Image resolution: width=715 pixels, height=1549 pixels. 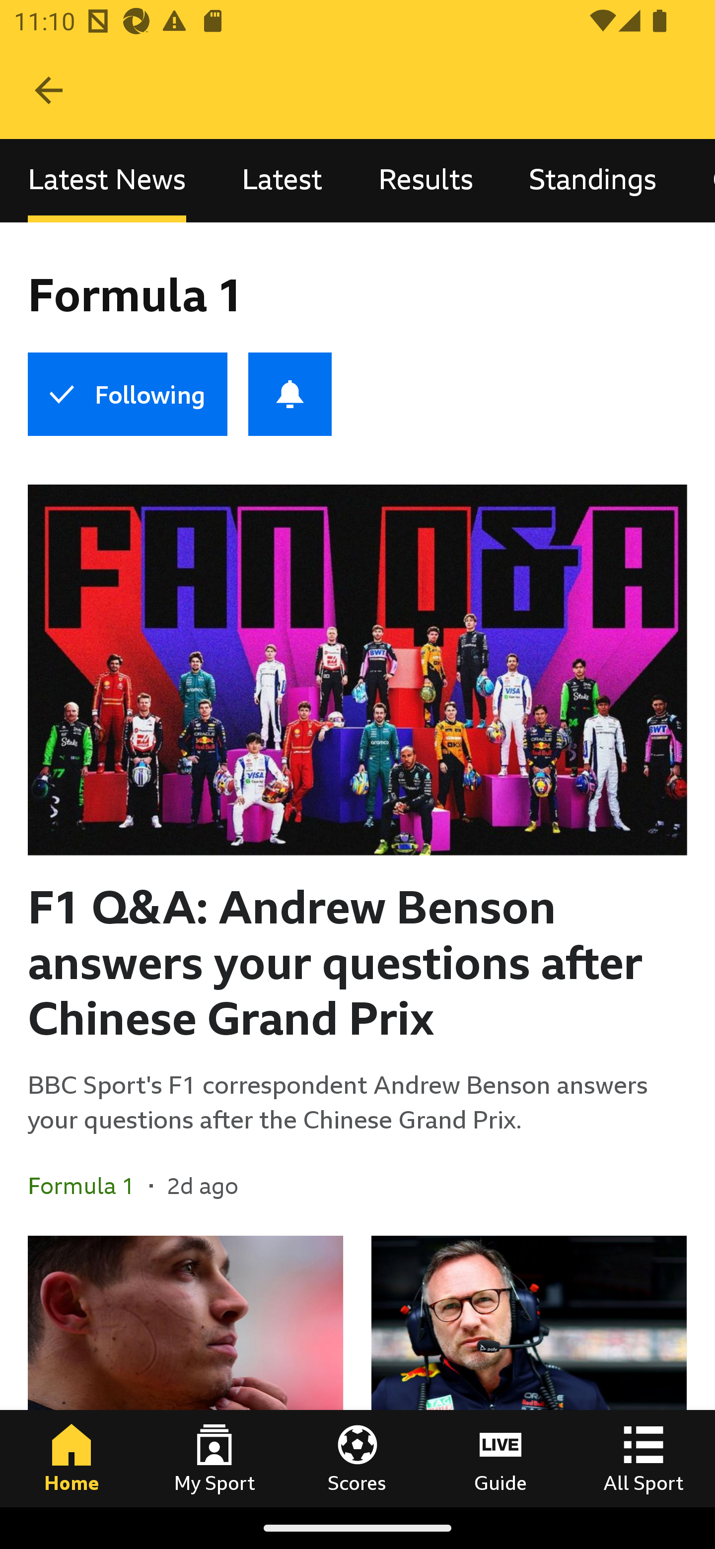 I want to click on Navigate up, so click(x=49, y=90).